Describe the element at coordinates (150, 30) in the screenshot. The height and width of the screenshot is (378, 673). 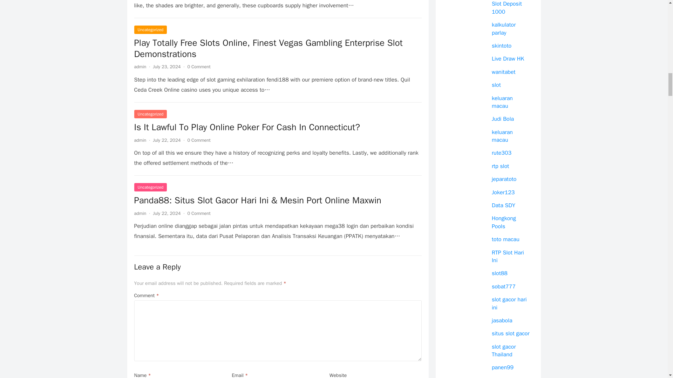
I see `Uncategorized` at that location.